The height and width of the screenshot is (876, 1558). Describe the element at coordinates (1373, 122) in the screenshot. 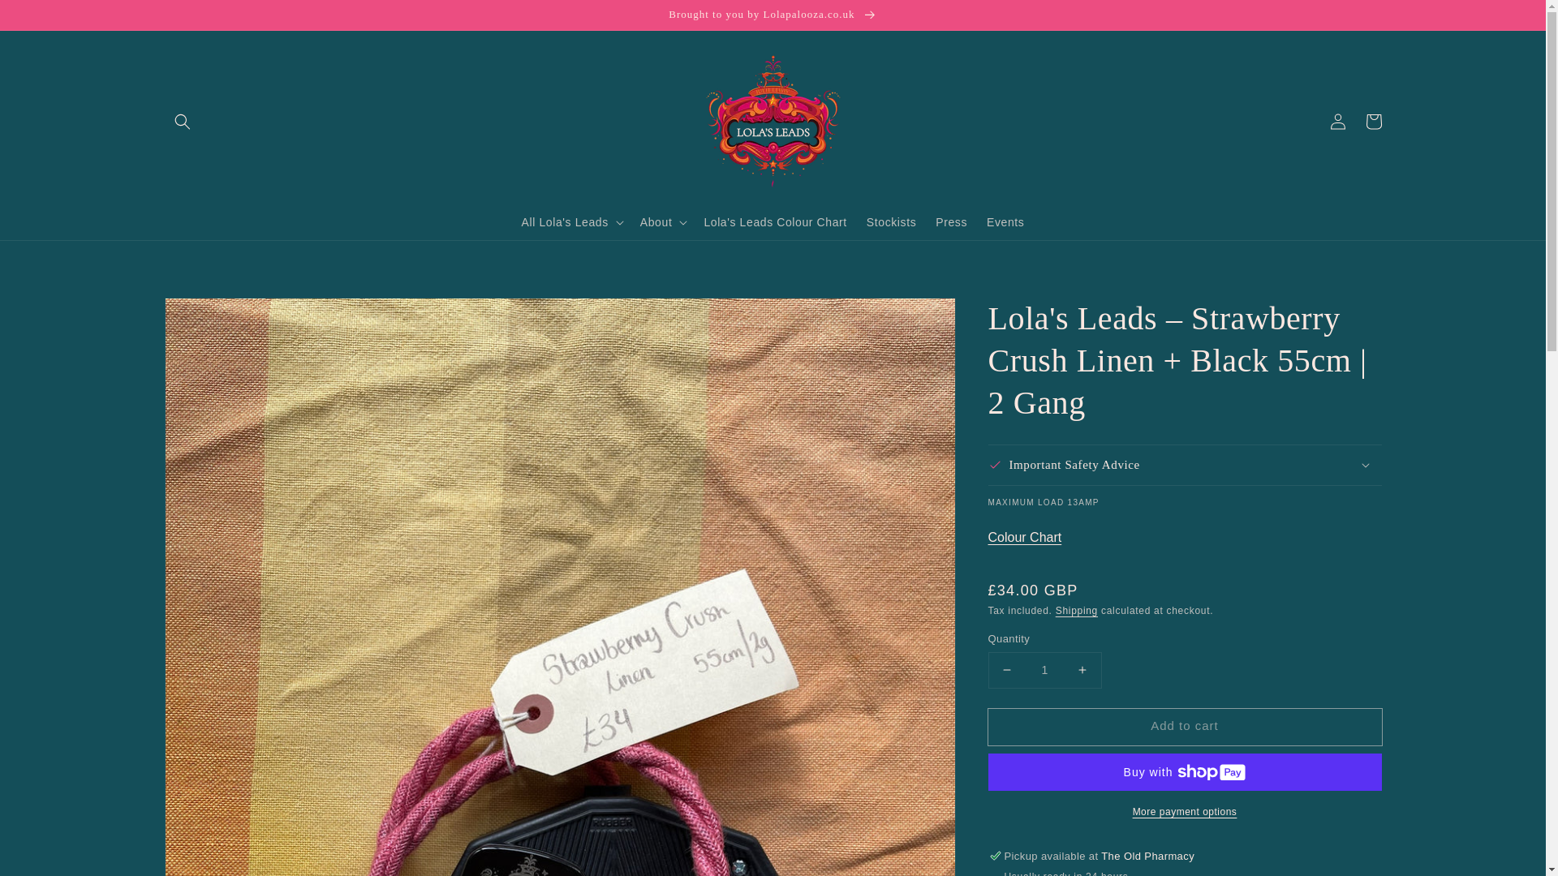

I see `Cart` at that location.